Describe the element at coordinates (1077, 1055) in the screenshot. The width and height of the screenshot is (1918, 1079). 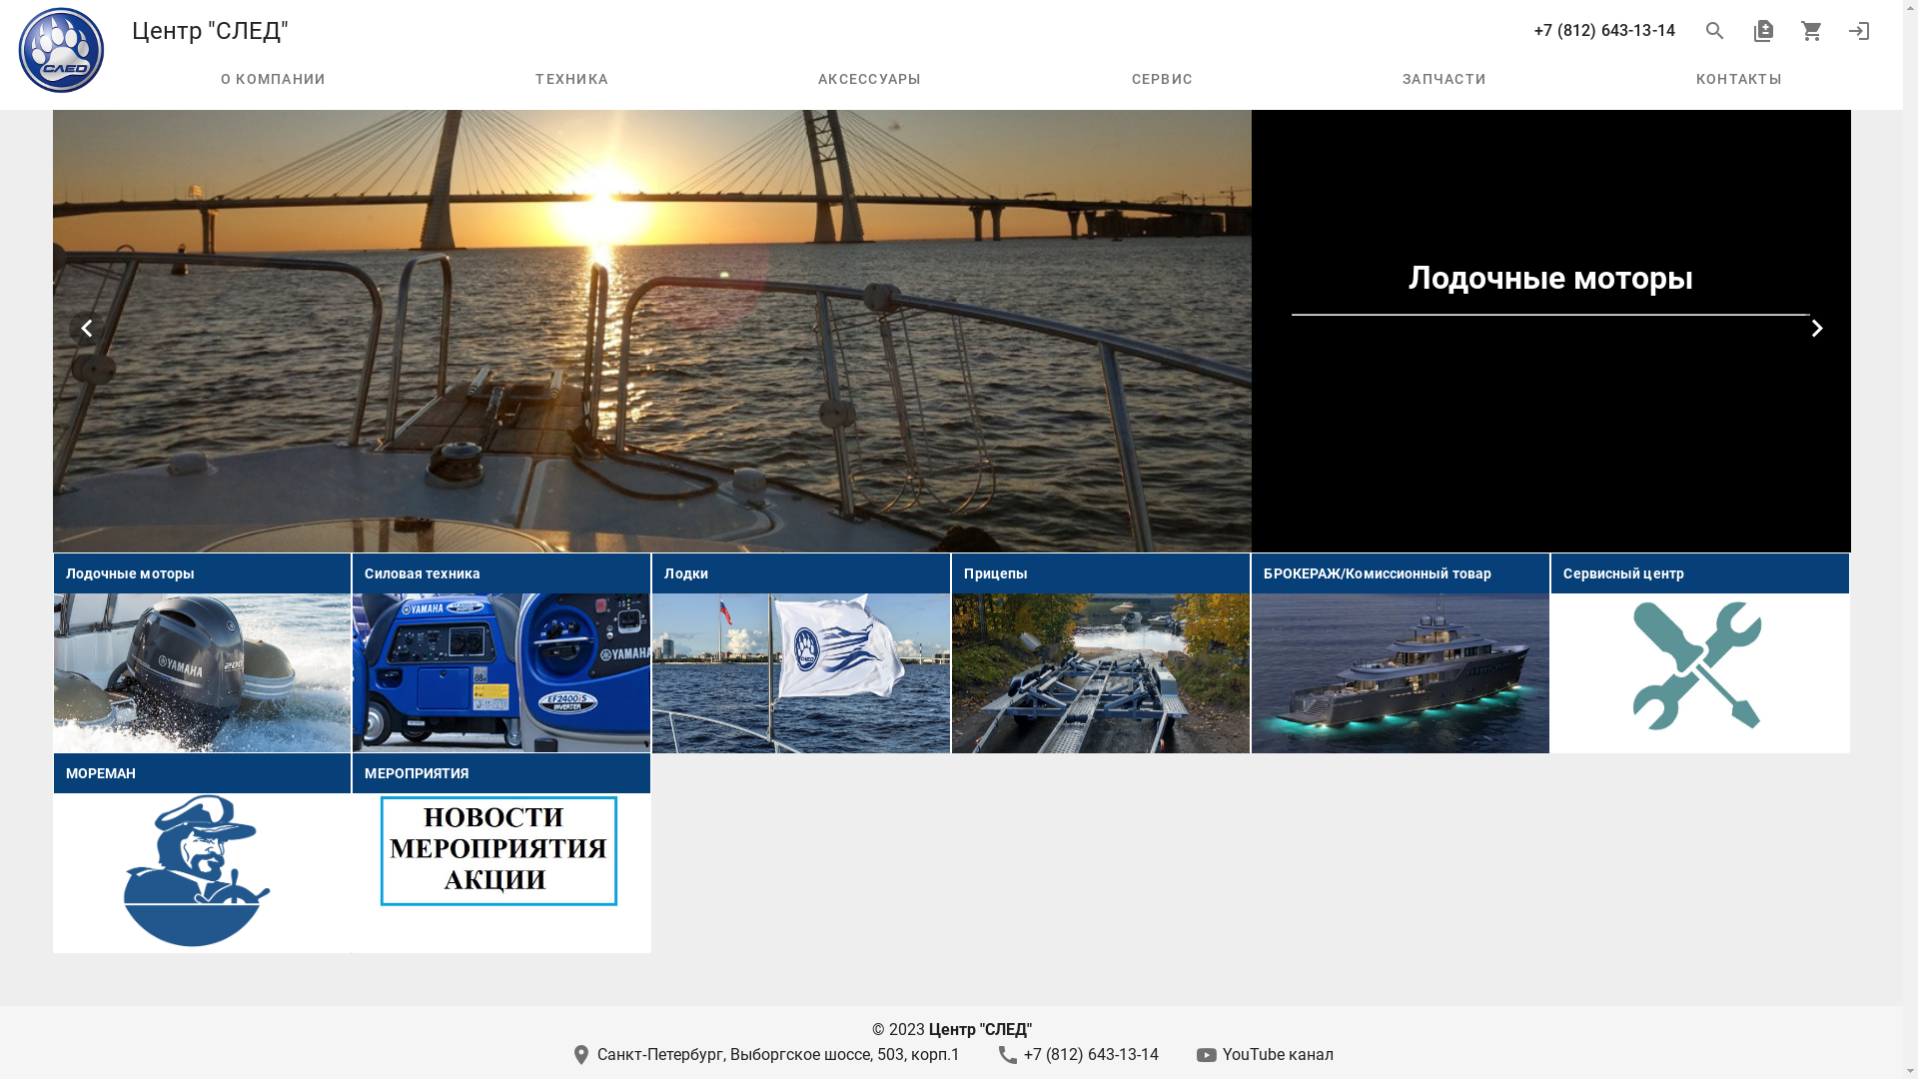
I see `call
+7 (812) 643-13-14` at that location.